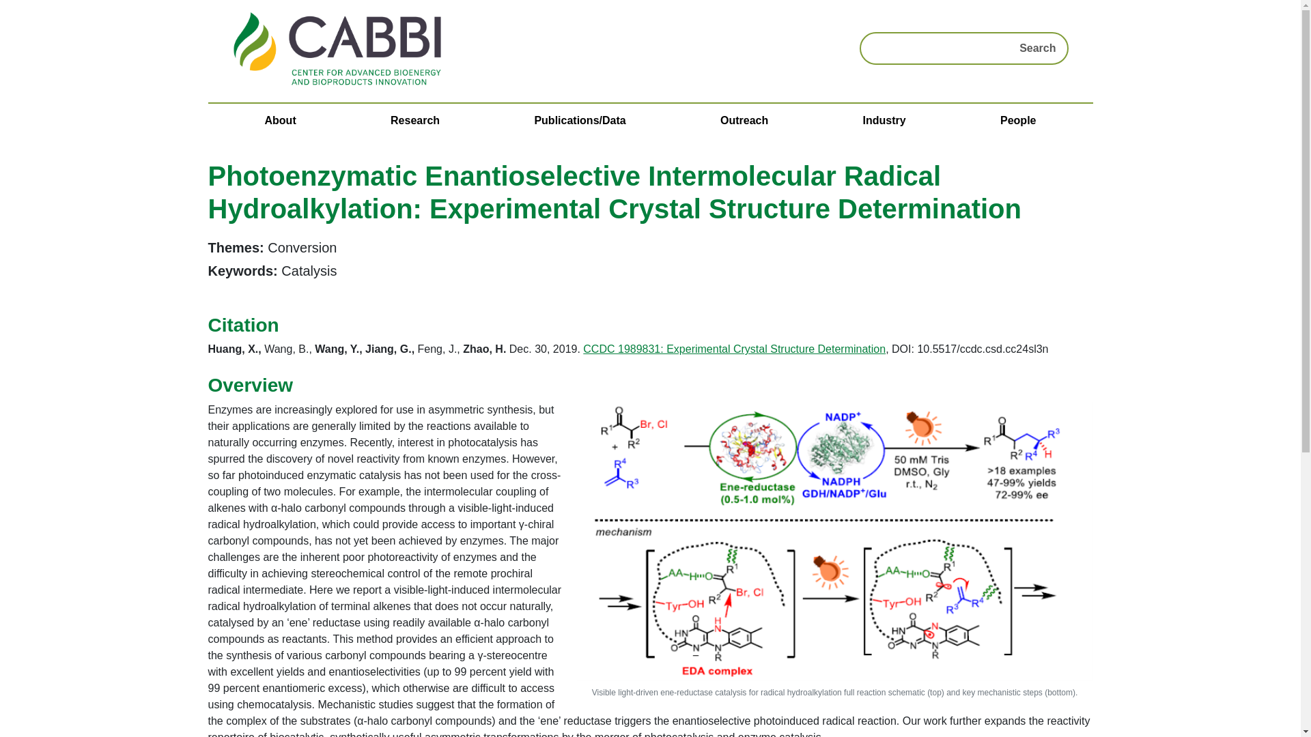 The width and height of the screenshot is (1311, 737). Describe the element at coordinates (884, 120) in the screenshot. I see `Industry` at that location.